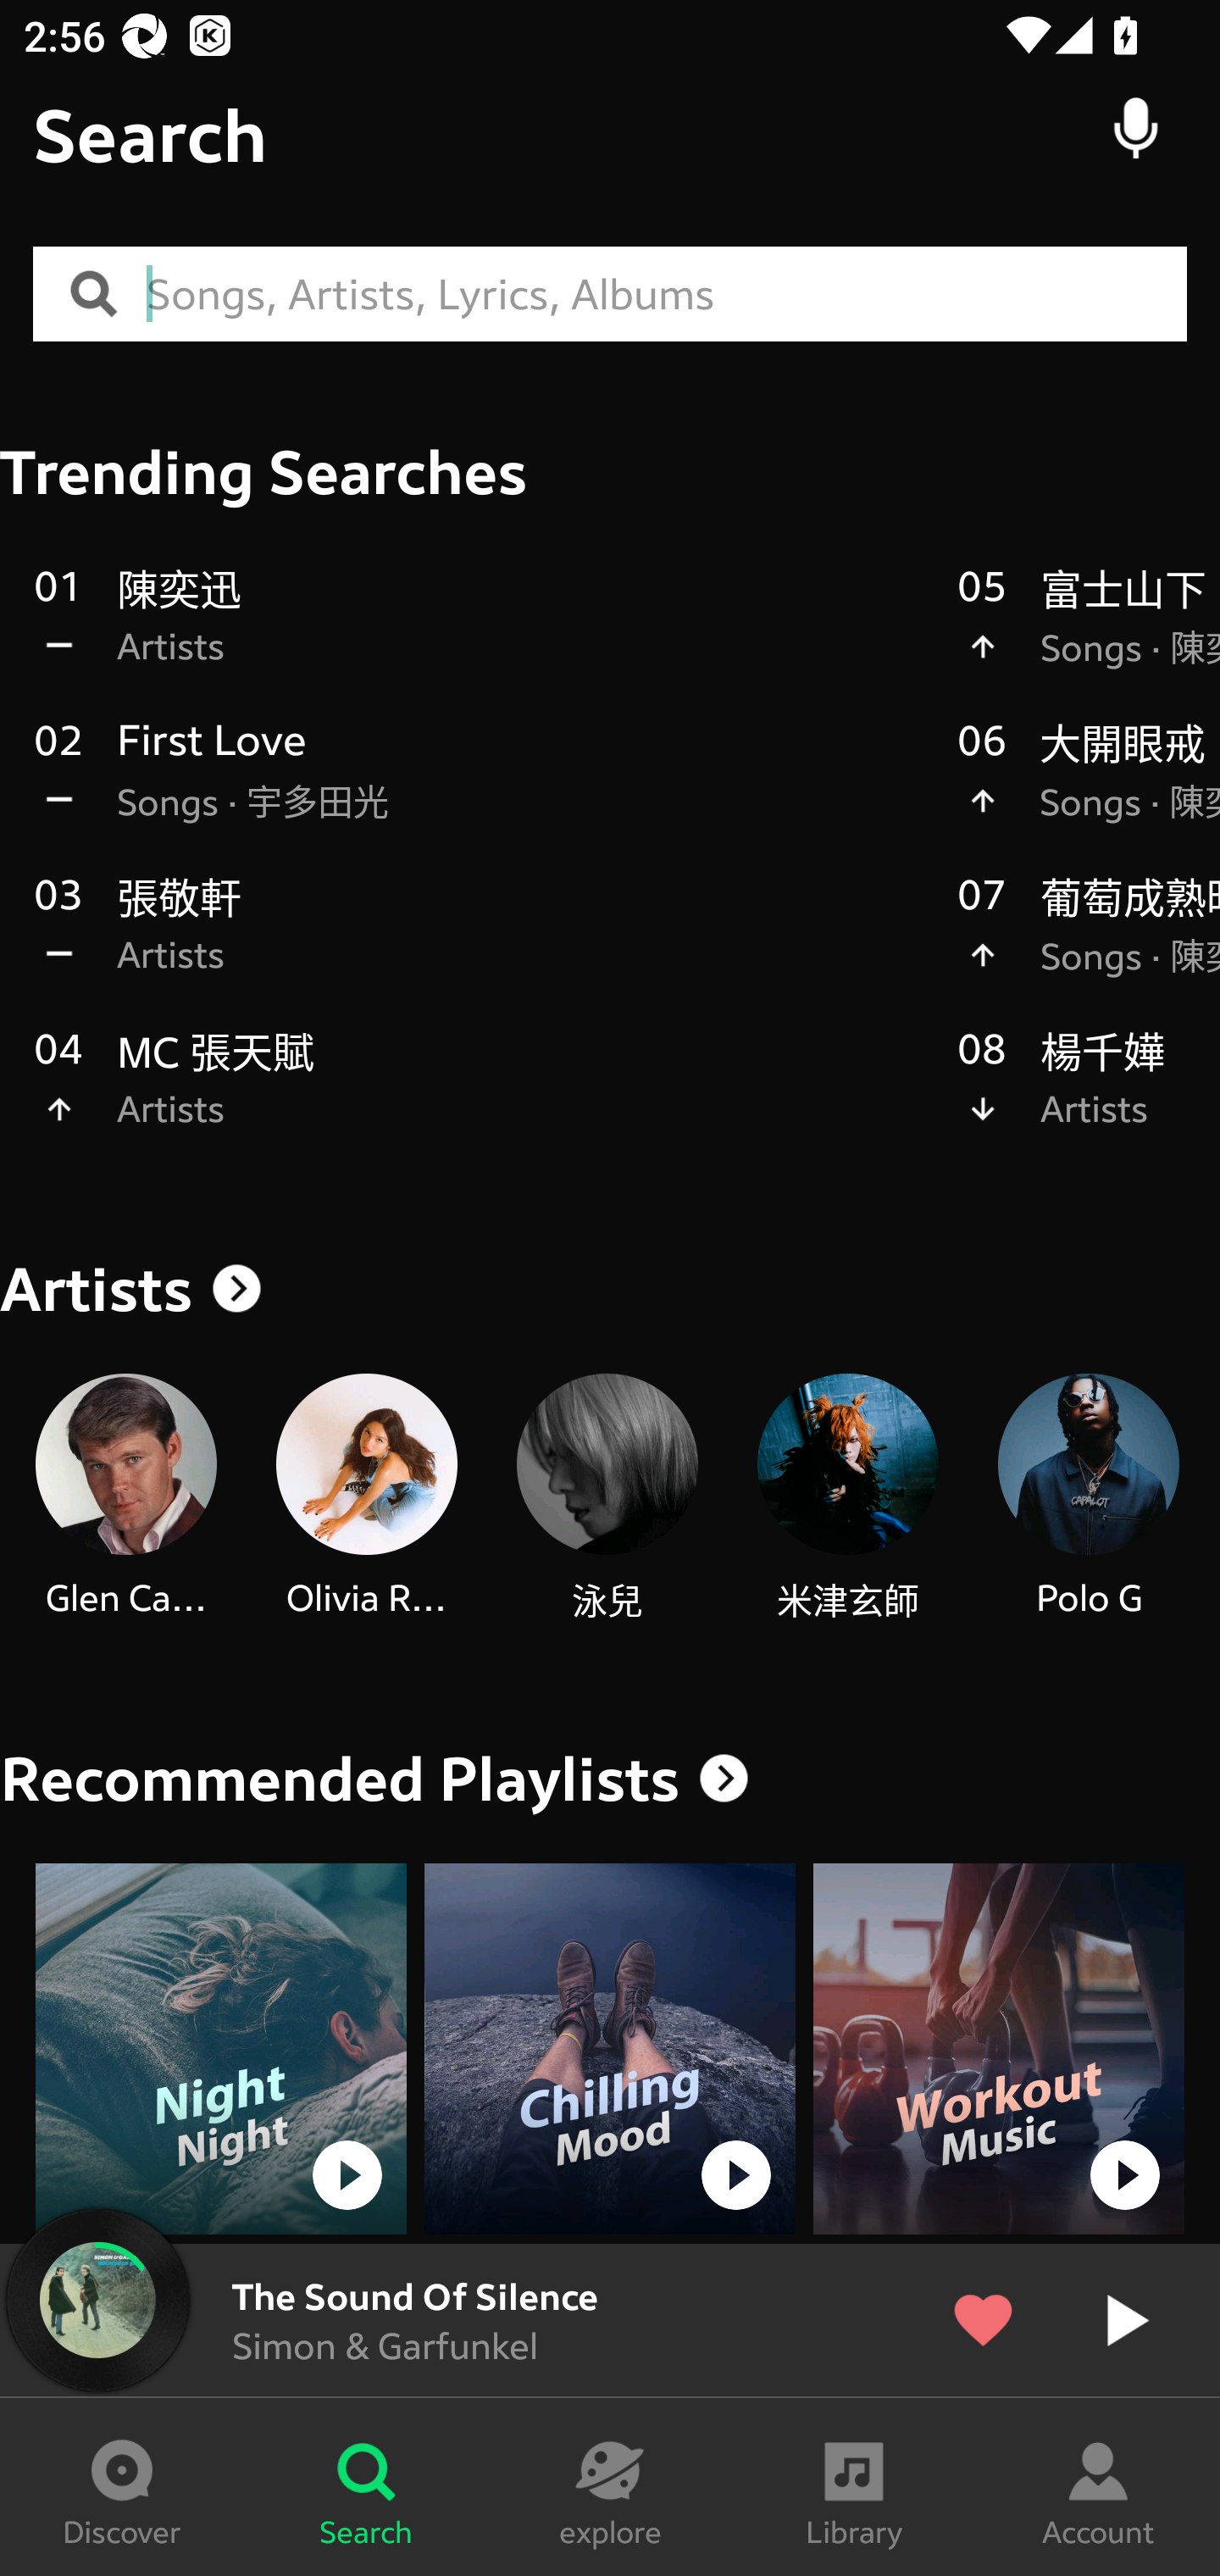 The image size is (1220, 2576). I want to click on Glen Campbell, so click(125, 1498).